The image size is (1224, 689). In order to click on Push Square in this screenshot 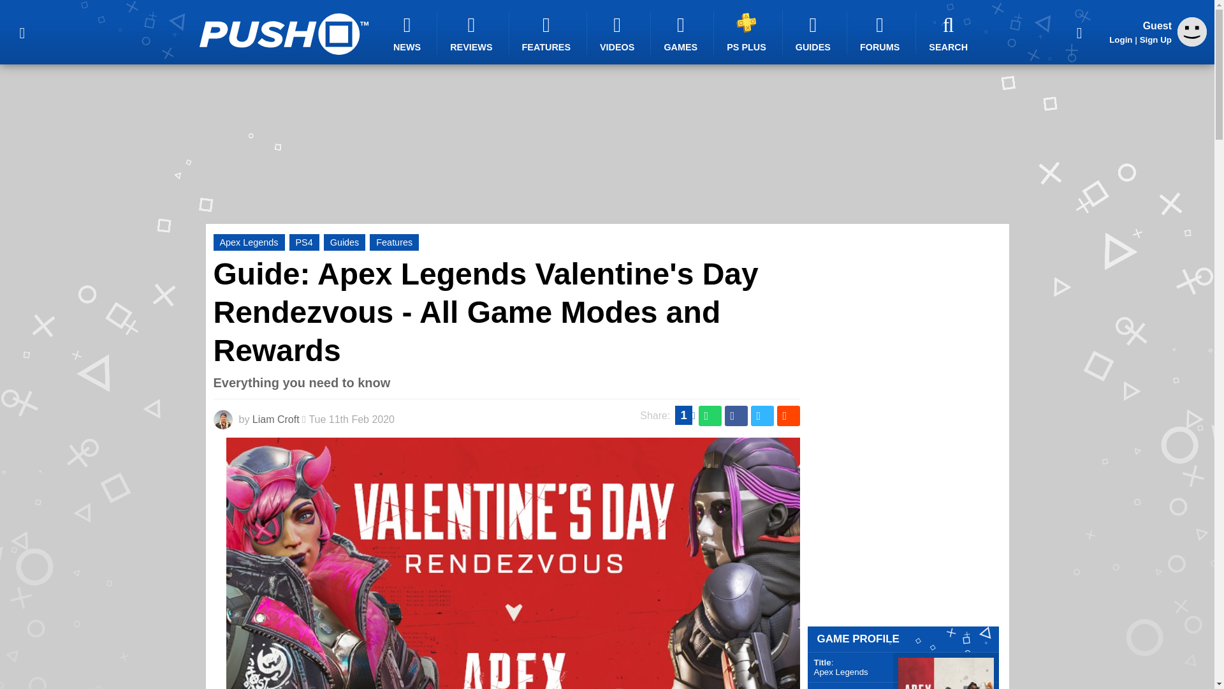, I will do `click(283, 34)`.